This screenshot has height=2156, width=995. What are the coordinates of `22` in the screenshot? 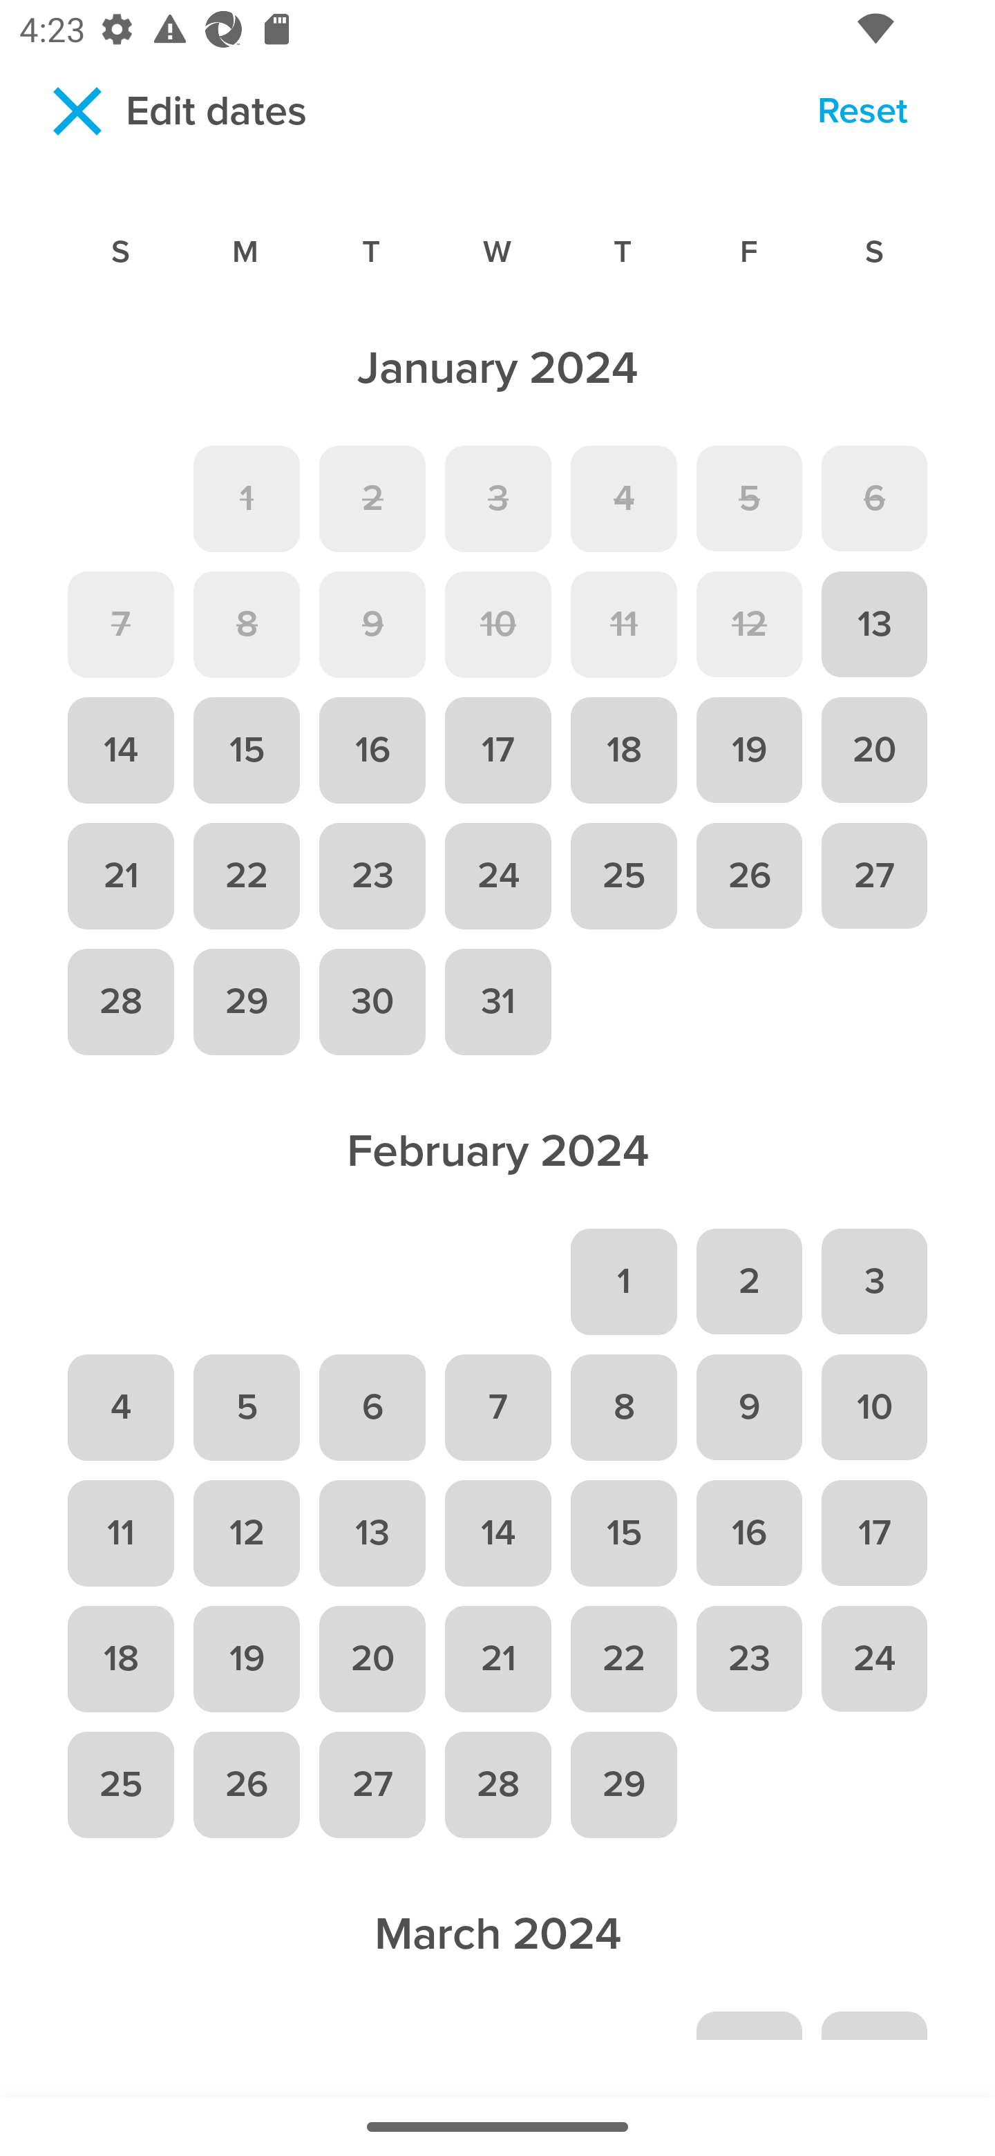 It's located at (623, 1658).